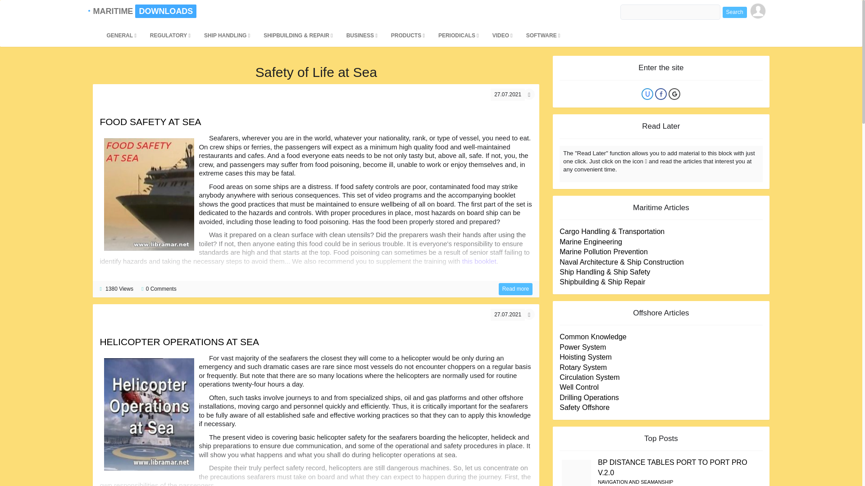  I want to click on Search, so click(734, 12).